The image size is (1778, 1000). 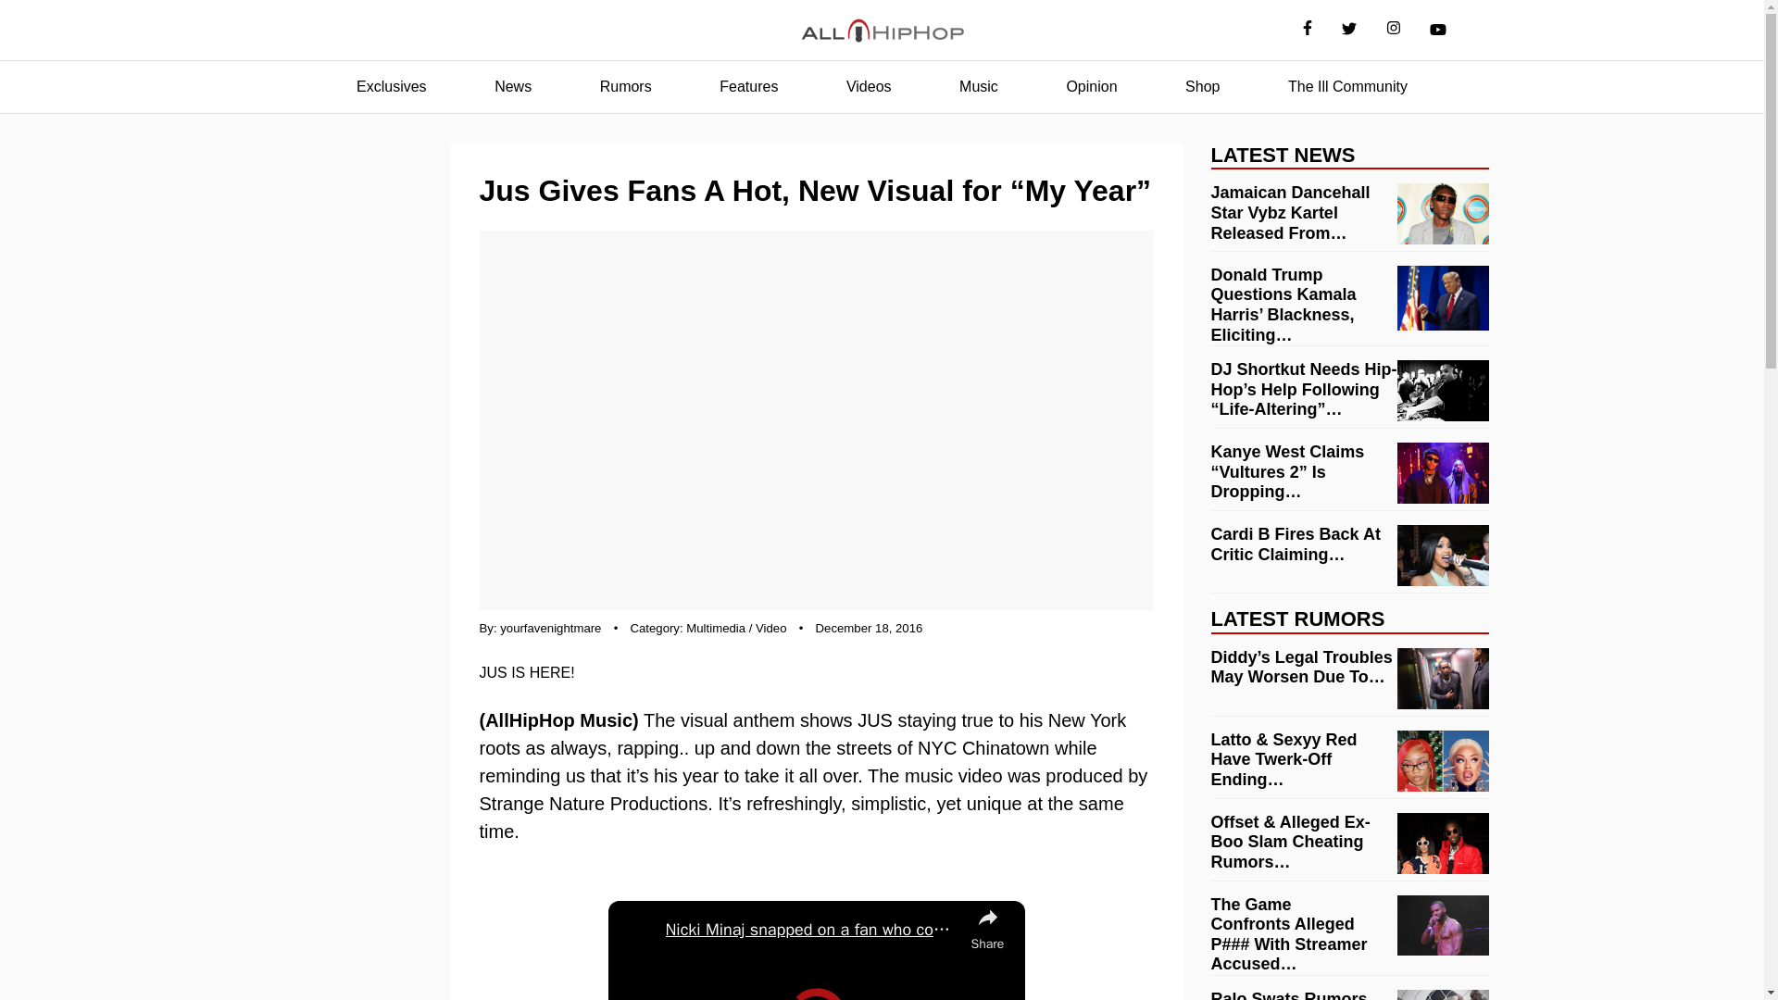 What do you see at coordinates (1347, 87) in the screenshot?
I see `The Ill Community` at bounding box center [1347, 87].